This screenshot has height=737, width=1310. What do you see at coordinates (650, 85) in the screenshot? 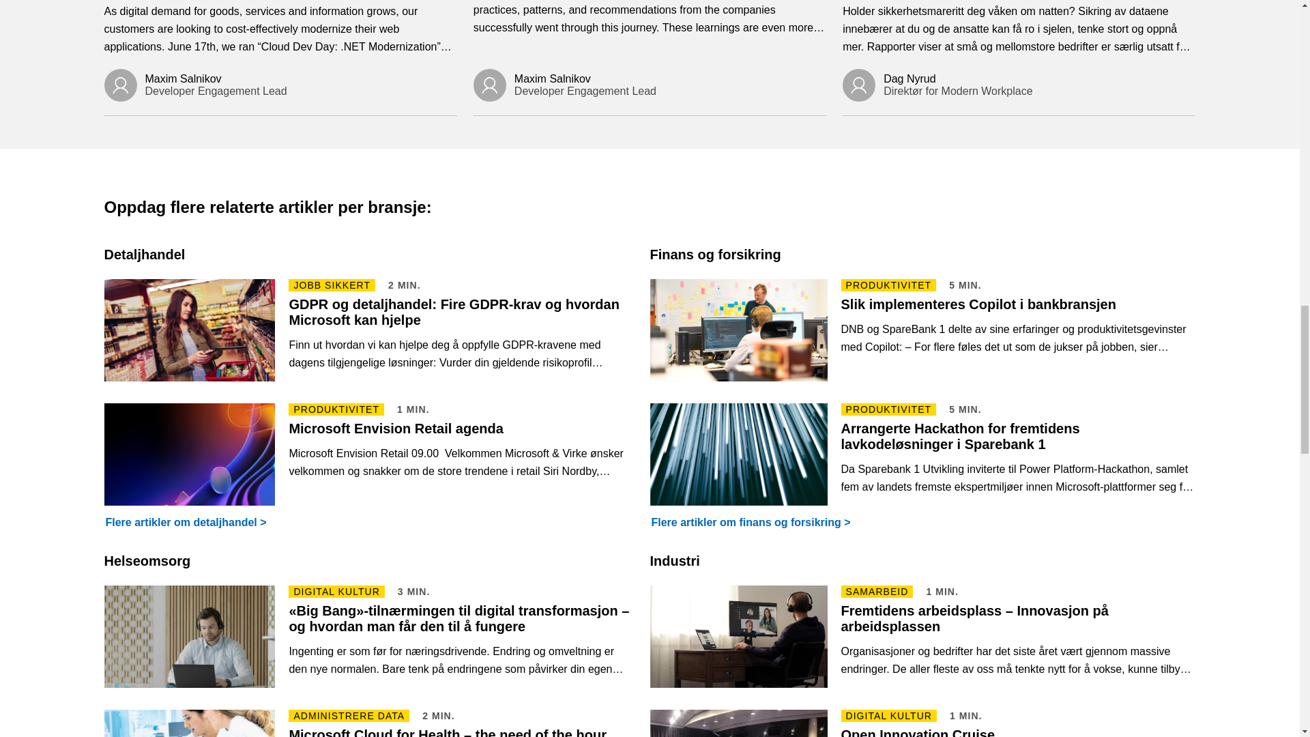
I see `Maxim Salnikov` at bounding box center [650, 85].